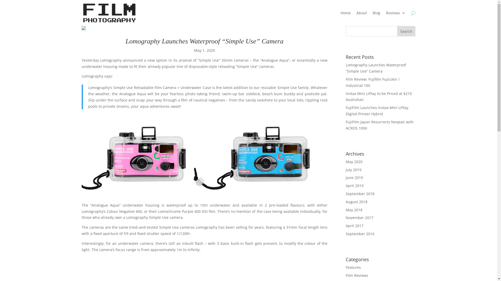 The height and width of the screenshot is (281, 501). What do you see at coordinates (362, 14) in the screenshot?
I see `About` at bounding box center [362, 14].